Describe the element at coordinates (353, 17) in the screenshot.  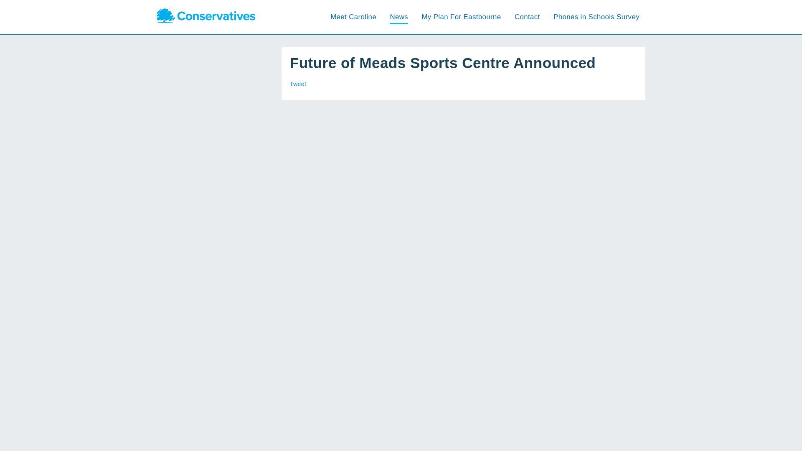
I see `Meet Caroline` at that location.